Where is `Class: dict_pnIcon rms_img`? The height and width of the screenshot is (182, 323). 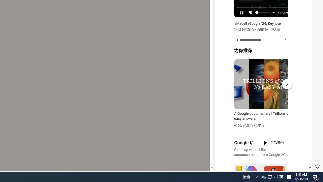
Class: dict_pnIcon rms_img is located at coordinates (259, 167).